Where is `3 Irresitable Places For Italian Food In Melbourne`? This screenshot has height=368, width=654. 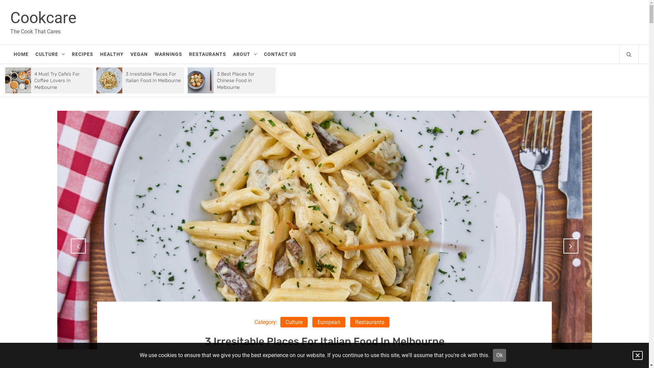
3 Irresitable Places For Italian Food In Melbourne is located at coordinates (153, 78).